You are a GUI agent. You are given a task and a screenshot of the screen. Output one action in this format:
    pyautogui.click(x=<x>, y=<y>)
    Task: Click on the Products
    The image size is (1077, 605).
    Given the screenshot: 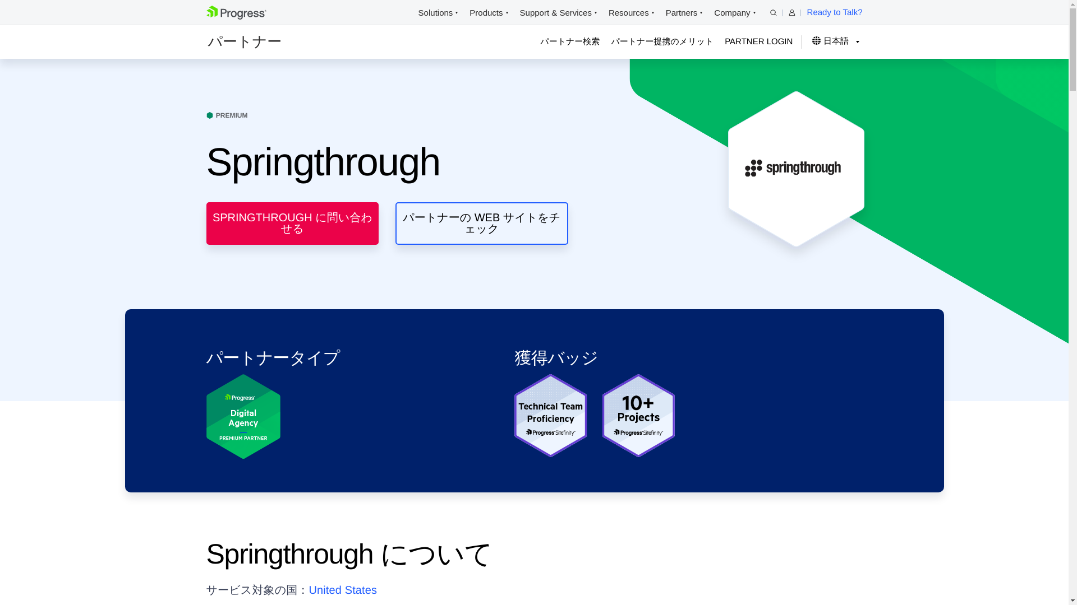 What is the action you would take?
    pyautogui.click(x=486, y=12)
    